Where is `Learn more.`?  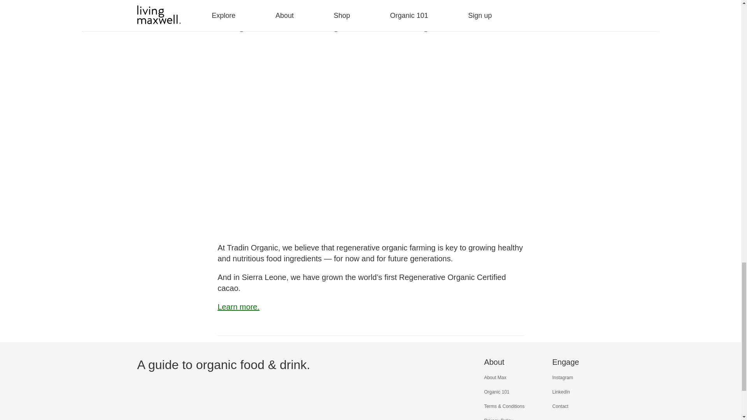
Learn more. is located at coordinates (238, 306).